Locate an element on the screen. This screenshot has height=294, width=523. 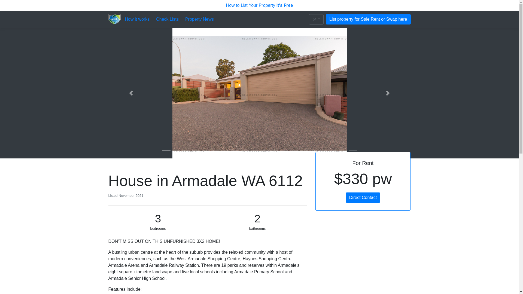
How it works is located at coordinates (137, 19).